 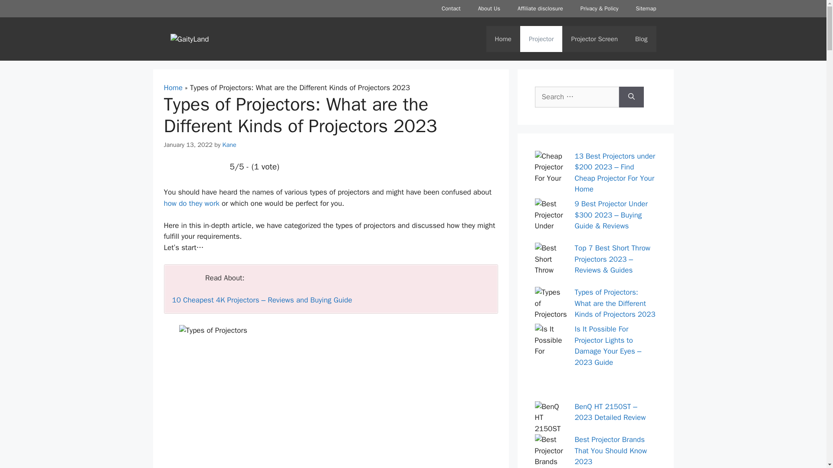 I want to click on Search for:, so click(x=577, y=97).